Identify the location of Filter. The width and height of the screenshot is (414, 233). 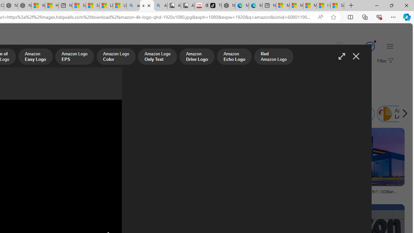
(384, 61).